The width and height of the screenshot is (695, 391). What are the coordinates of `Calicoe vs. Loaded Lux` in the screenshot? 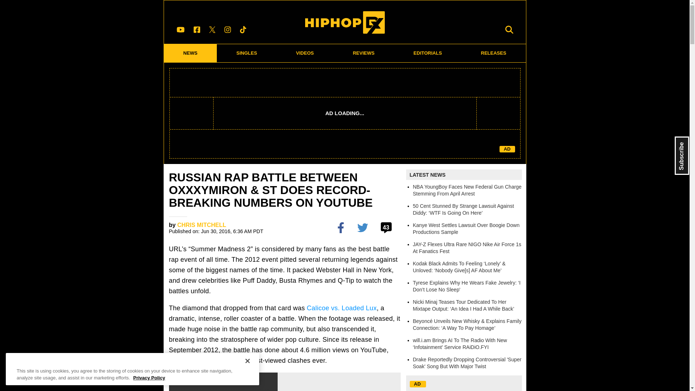 It's located at (342, 308).